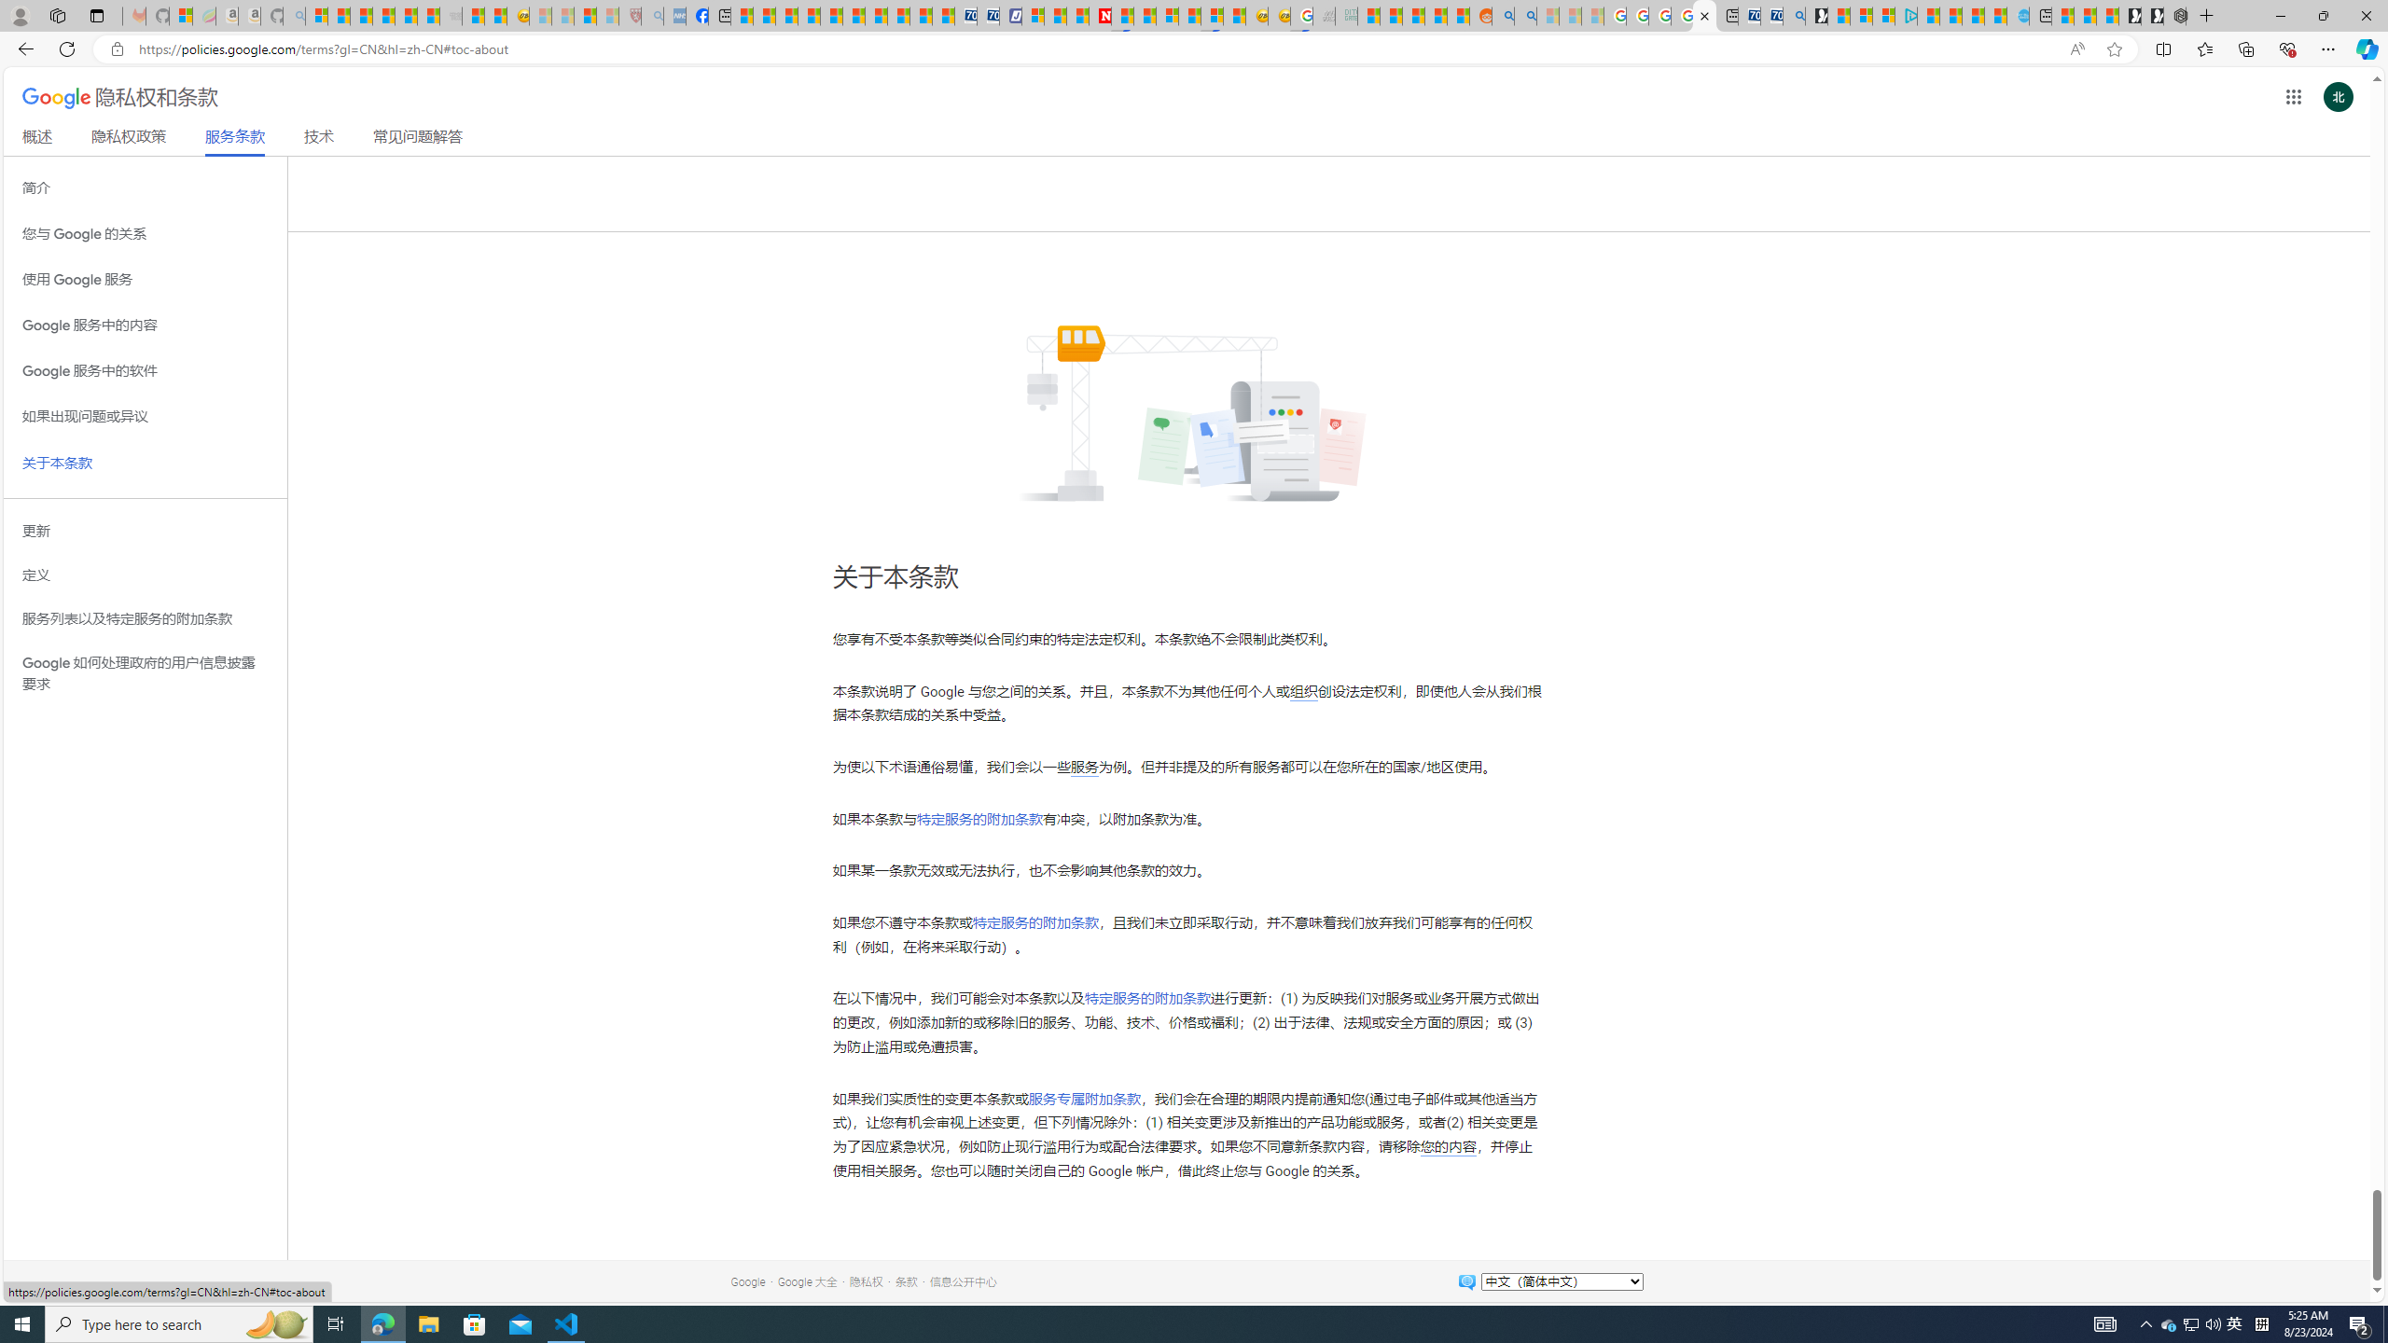 The height and width of the screenshot is (1343, 2388). What do you see at coordinates (1772, 16) in the screenshot?
I see `Cheap Car Rentals - Save70.com` at bounding box center [1772, 16].